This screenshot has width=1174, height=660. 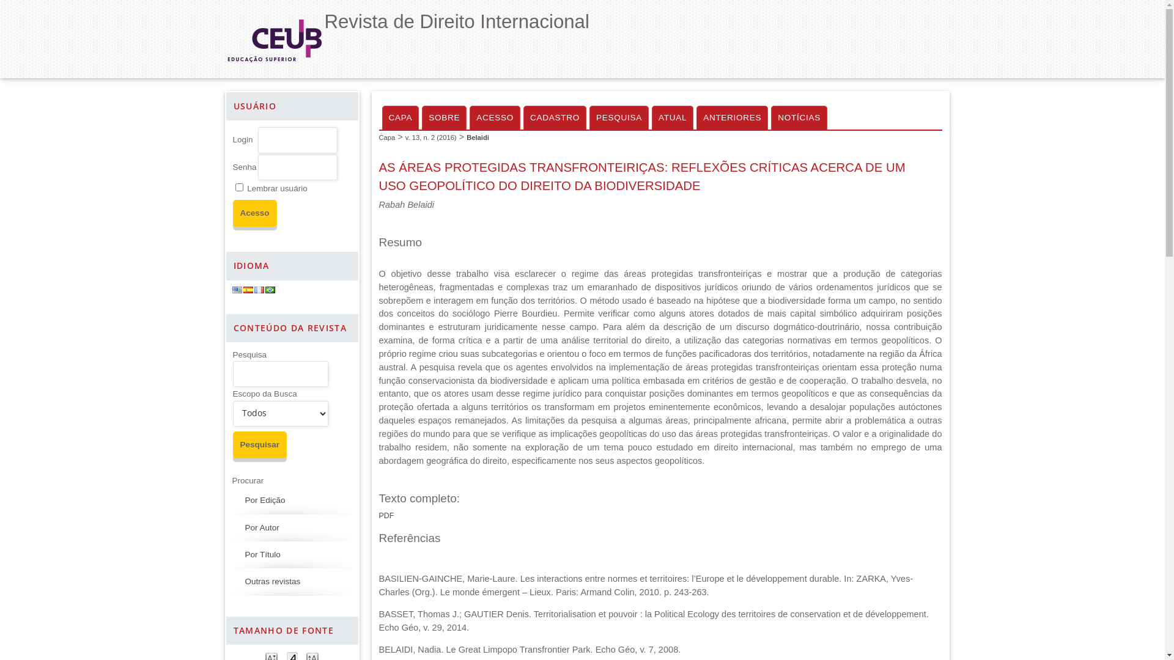 I want to click on ACESSO, so click(x=495, y=117).